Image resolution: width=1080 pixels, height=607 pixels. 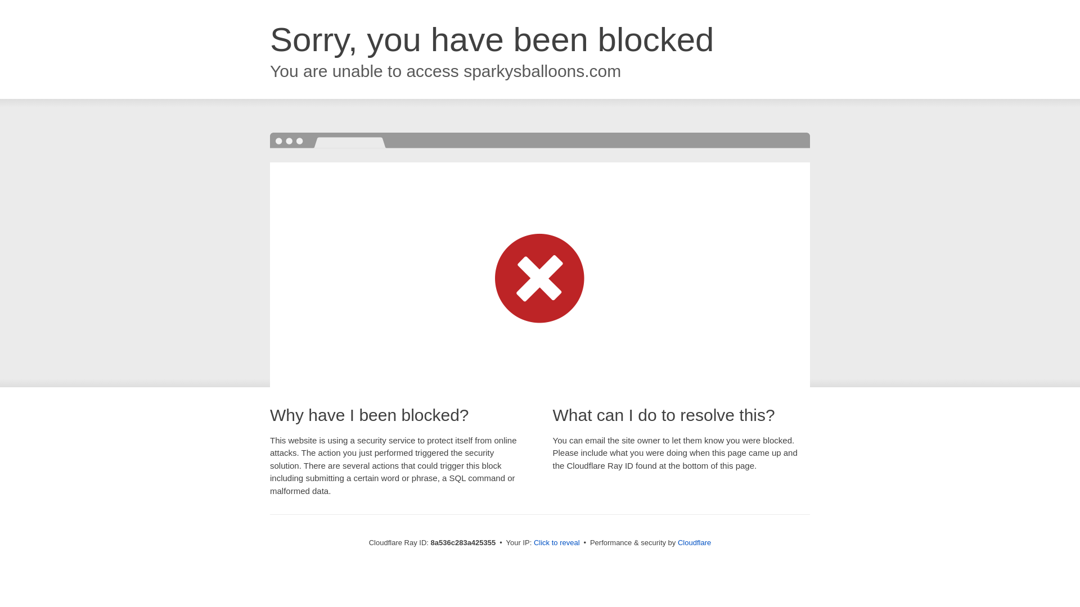 I want to click on Click to reveal, so click(x=557, y=543).